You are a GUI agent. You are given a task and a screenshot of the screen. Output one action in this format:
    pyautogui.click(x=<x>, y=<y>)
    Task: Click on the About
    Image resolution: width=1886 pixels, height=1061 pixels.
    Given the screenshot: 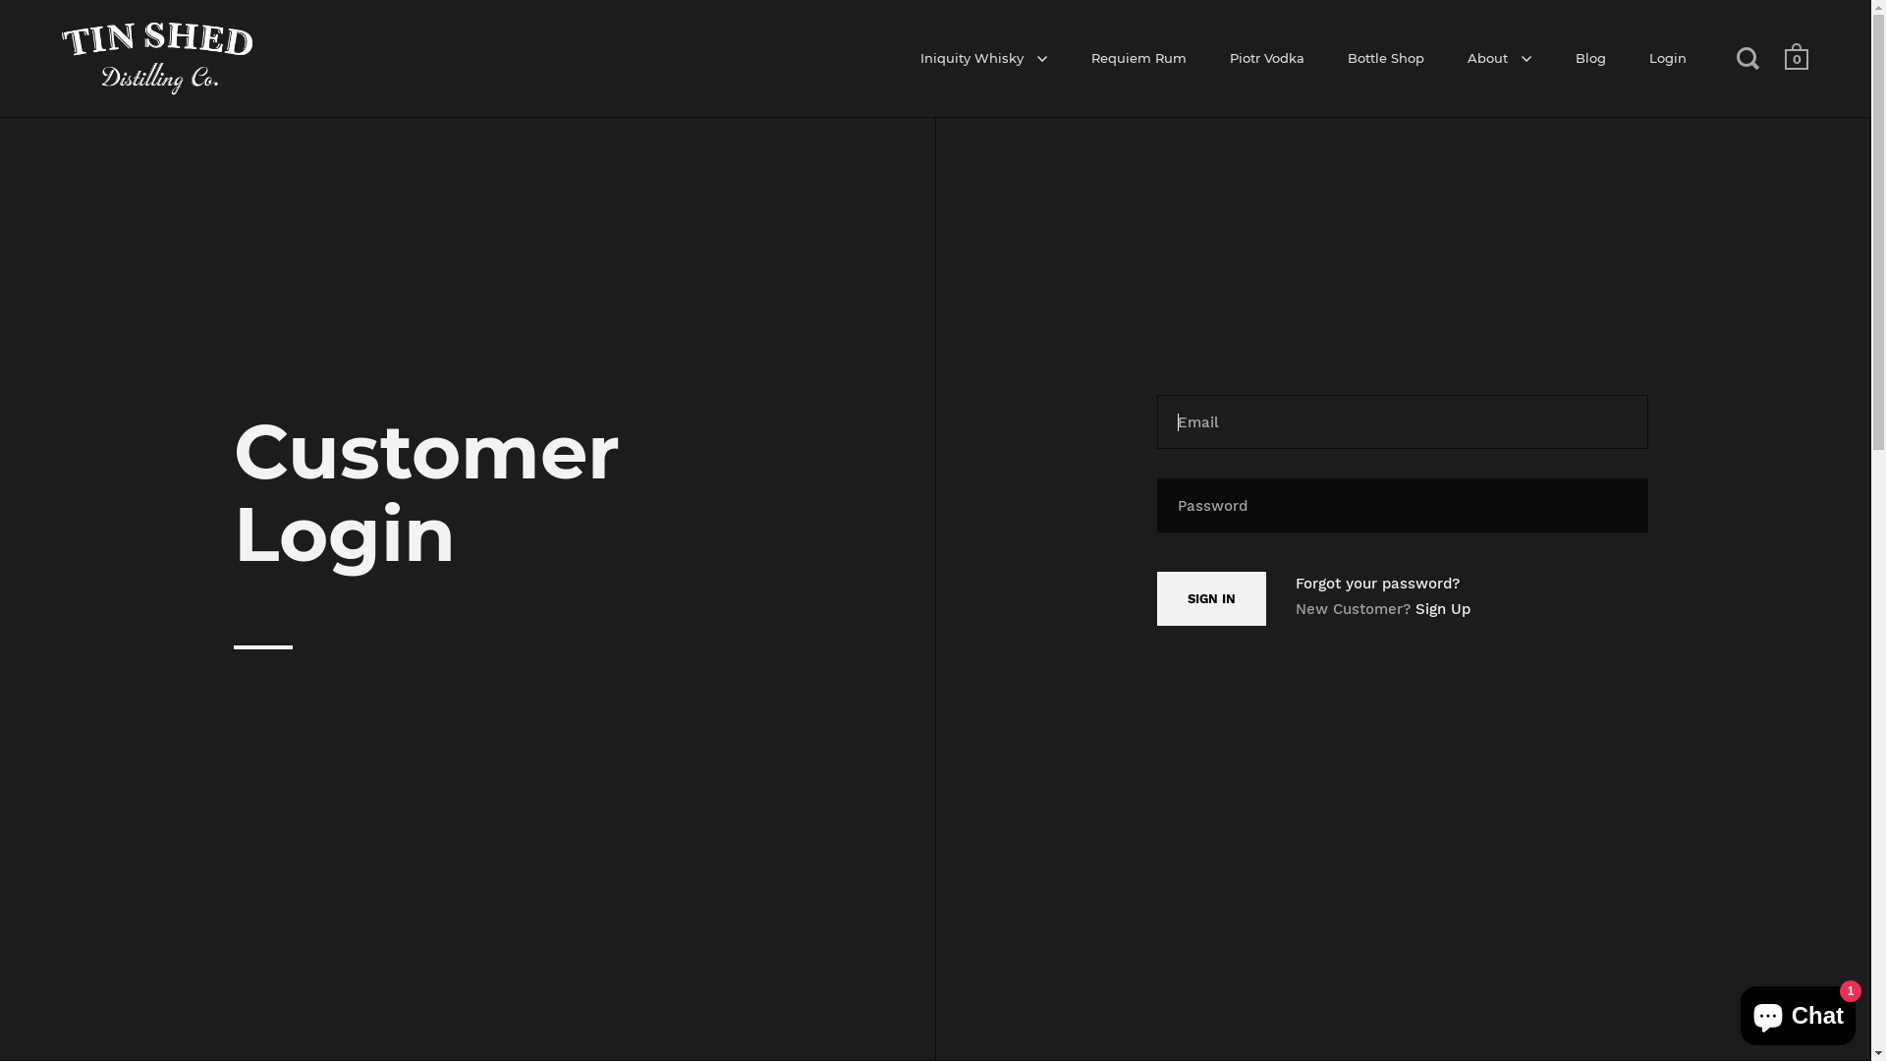 What is the action you would take?
    pyautogui.click(x=1500, y=59)
    